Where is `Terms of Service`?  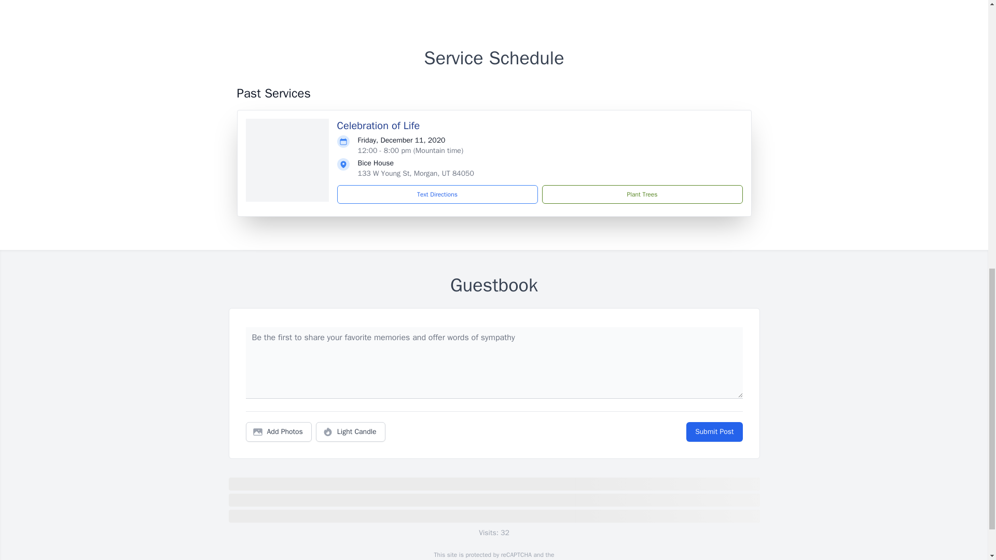 Terms of Service is located at coordinates (520, 559).